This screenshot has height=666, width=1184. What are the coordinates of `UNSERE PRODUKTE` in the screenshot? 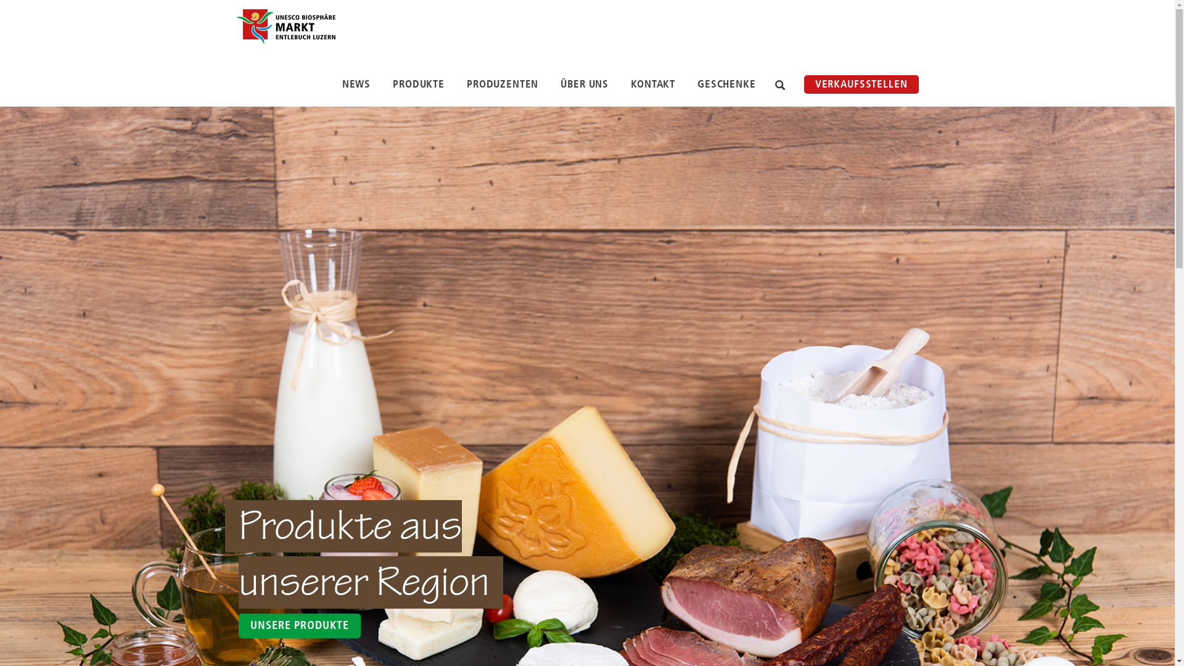 It's located at (300, 626).